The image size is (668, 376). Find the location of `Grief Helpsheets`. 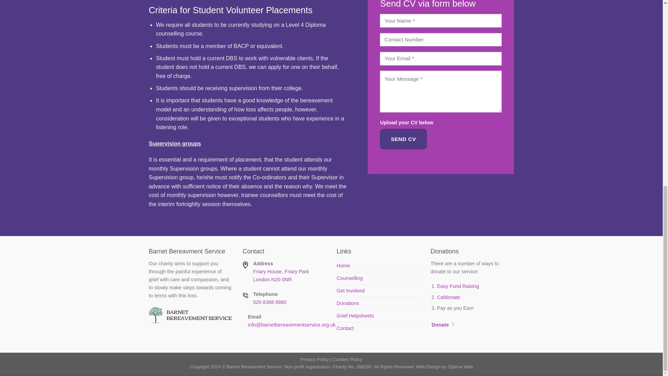

Grief Helpsheets is located at coordinates (347, 359).